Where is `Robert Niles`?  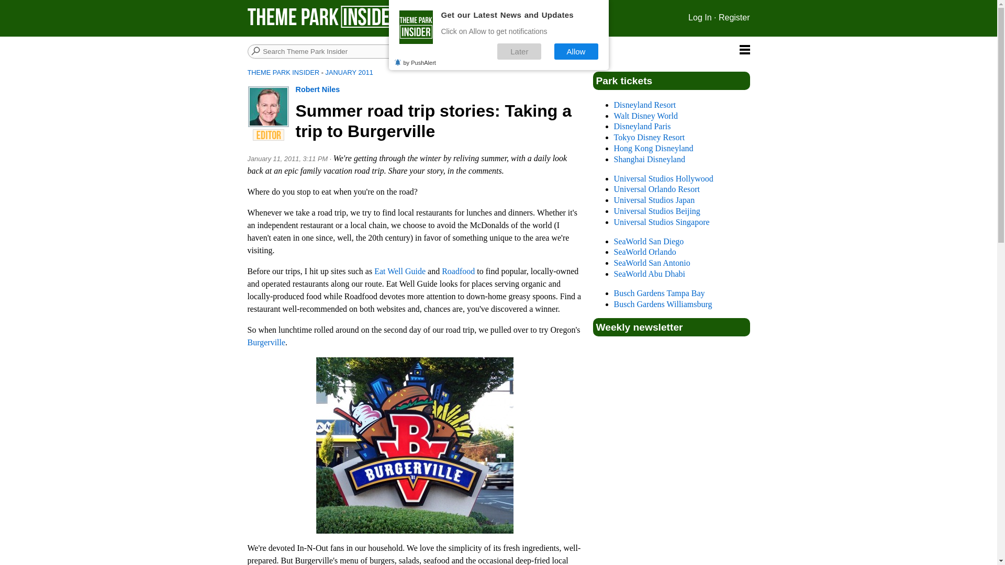 Robert Niles is located at coordinates (317, 89).